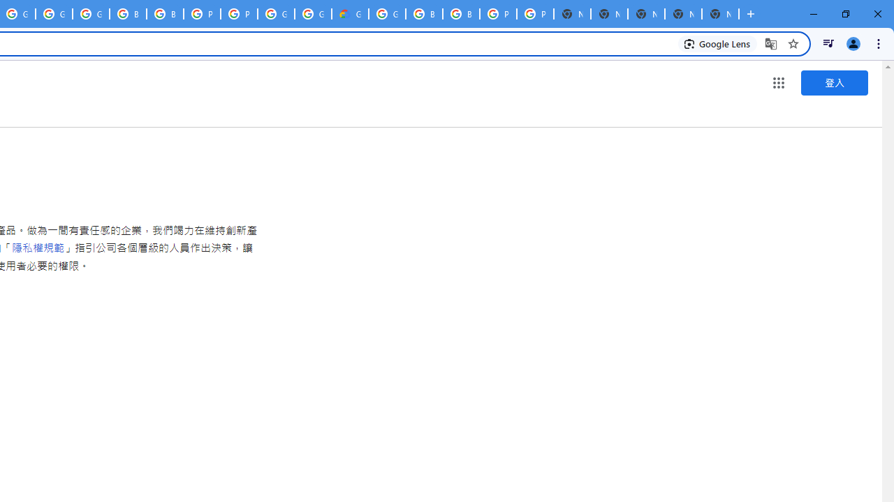  What do you see at coordinates (461, 14) in the screenshot?
I see `Browse Chrome as a guest - Computer - Google Chrome Help` at bounding box center [461, 14].